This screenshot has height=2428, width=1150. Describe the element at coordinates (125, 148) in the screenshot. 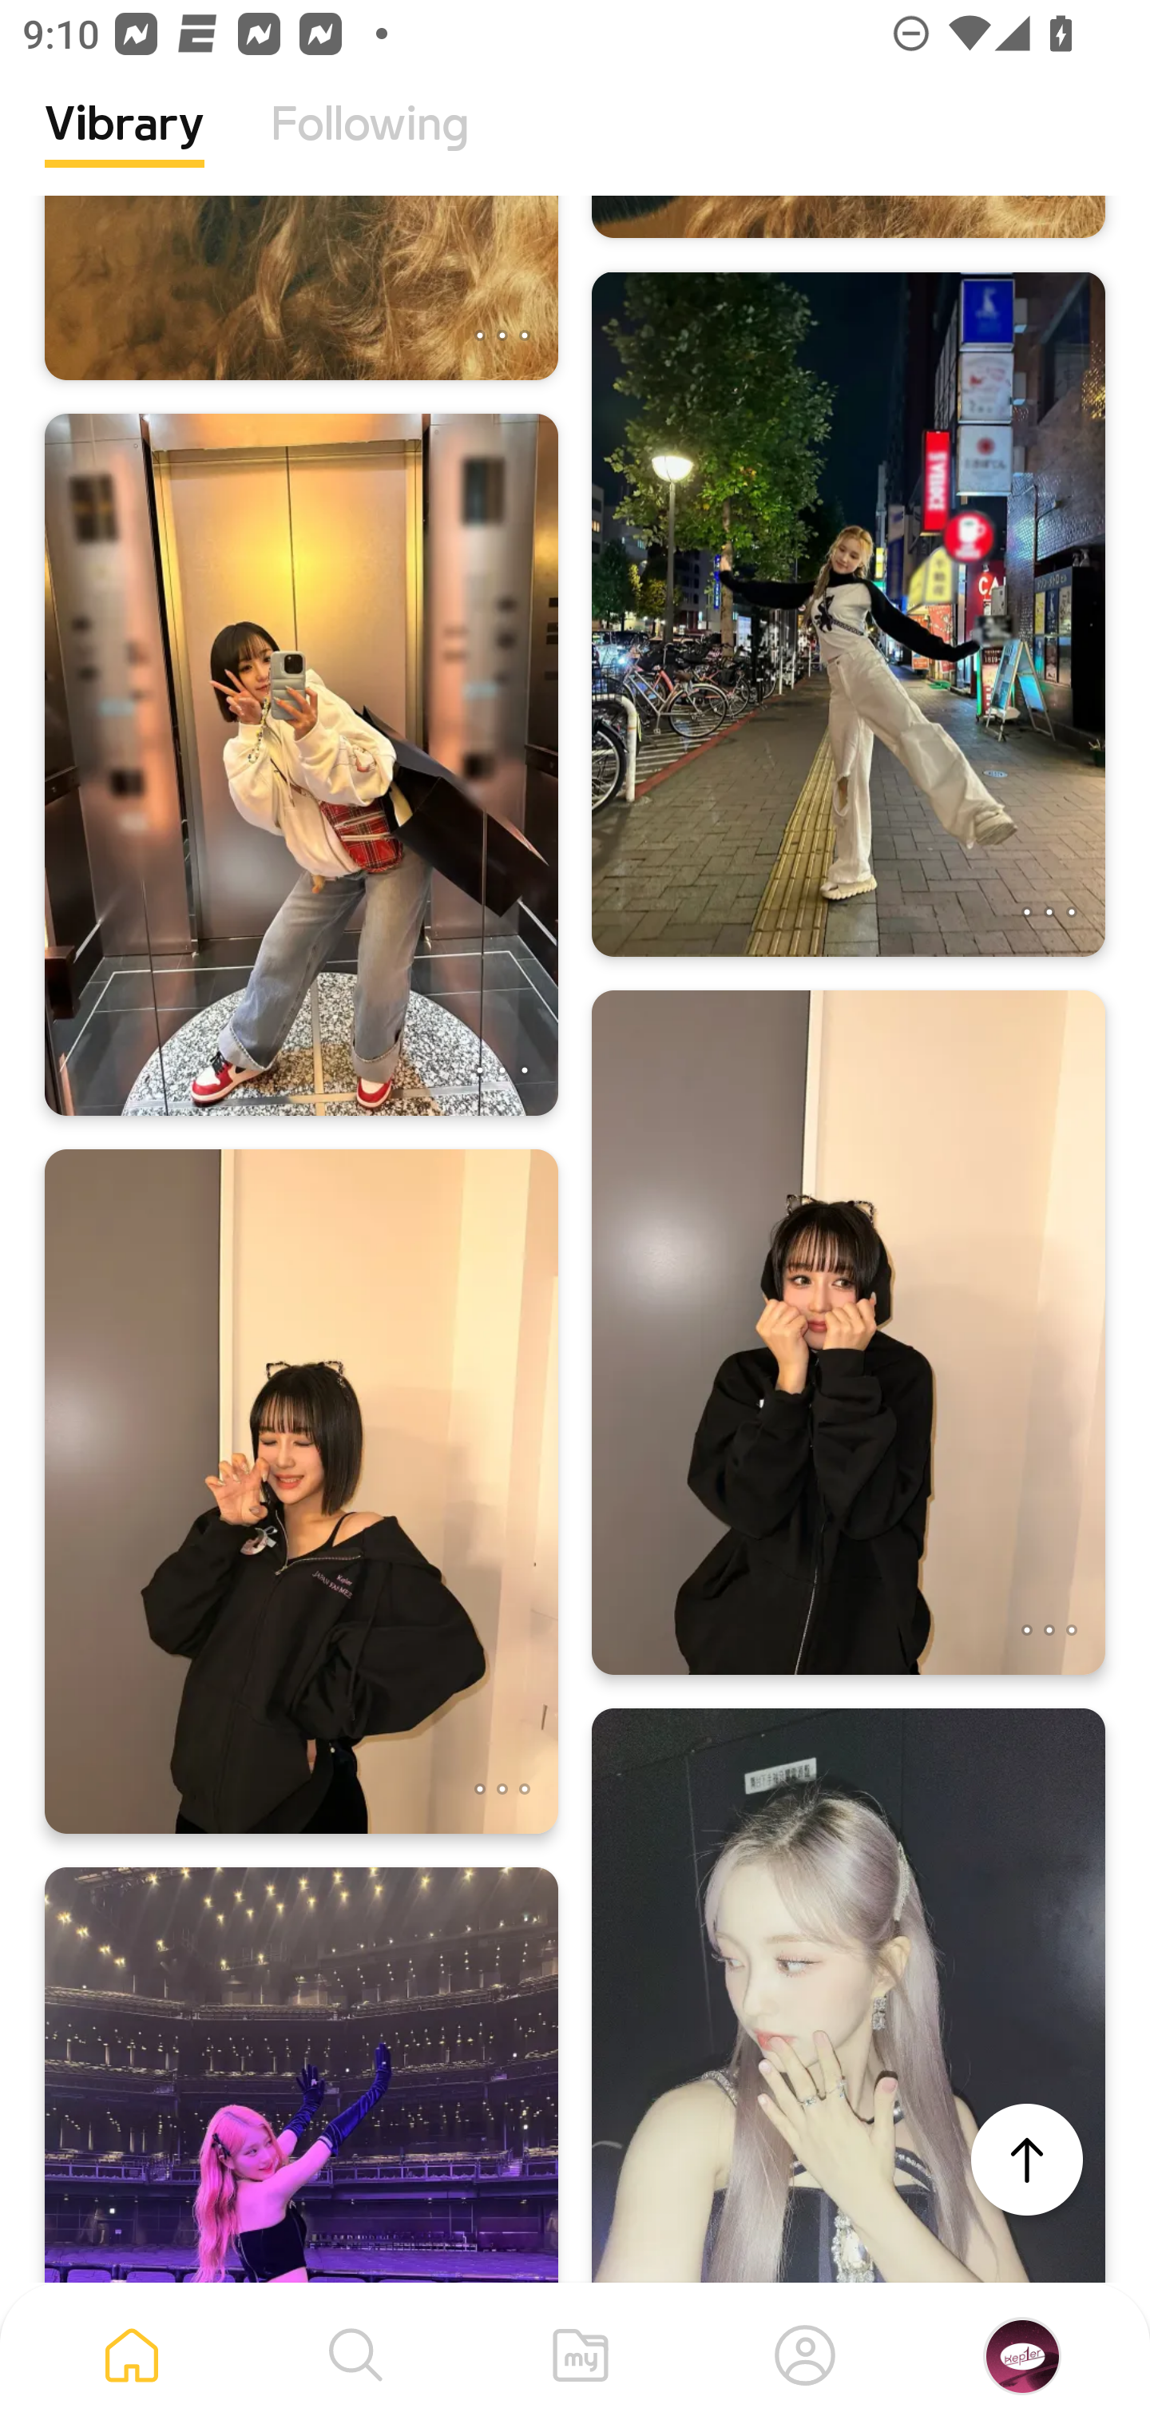

I see `Vibrary` at that location.